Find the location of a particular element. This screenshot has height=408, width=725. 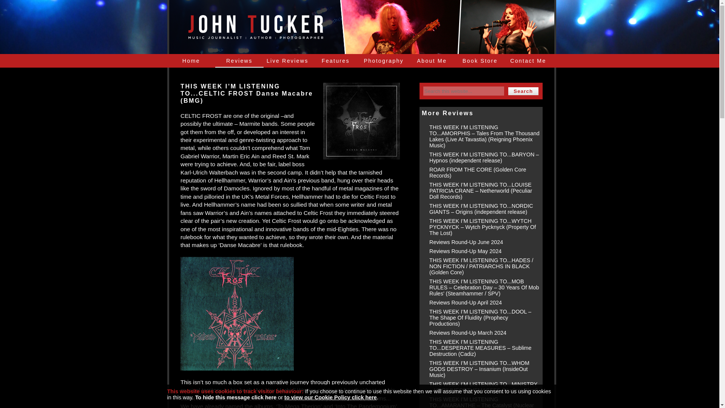

Book Store is located at coordinates (480, 60).